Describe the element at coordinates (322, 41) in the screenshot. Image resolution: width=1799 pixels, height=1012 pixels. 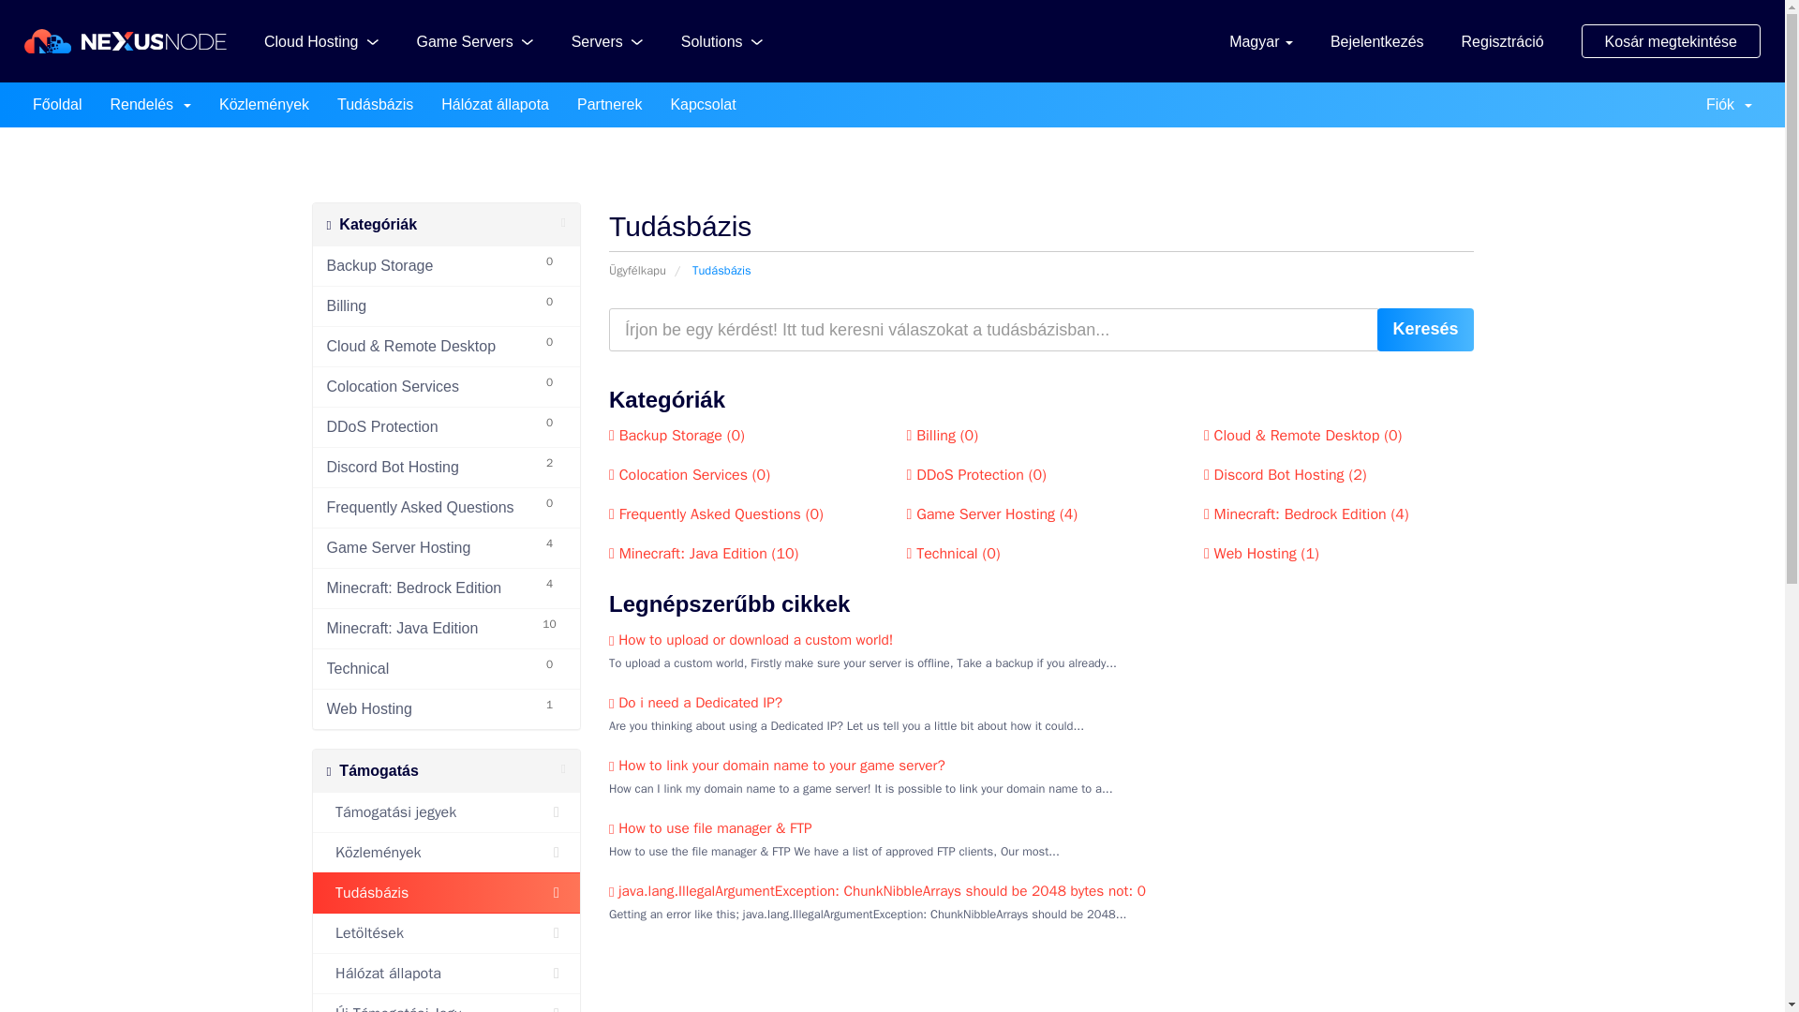
I see `Cloud Hosting` at that location.